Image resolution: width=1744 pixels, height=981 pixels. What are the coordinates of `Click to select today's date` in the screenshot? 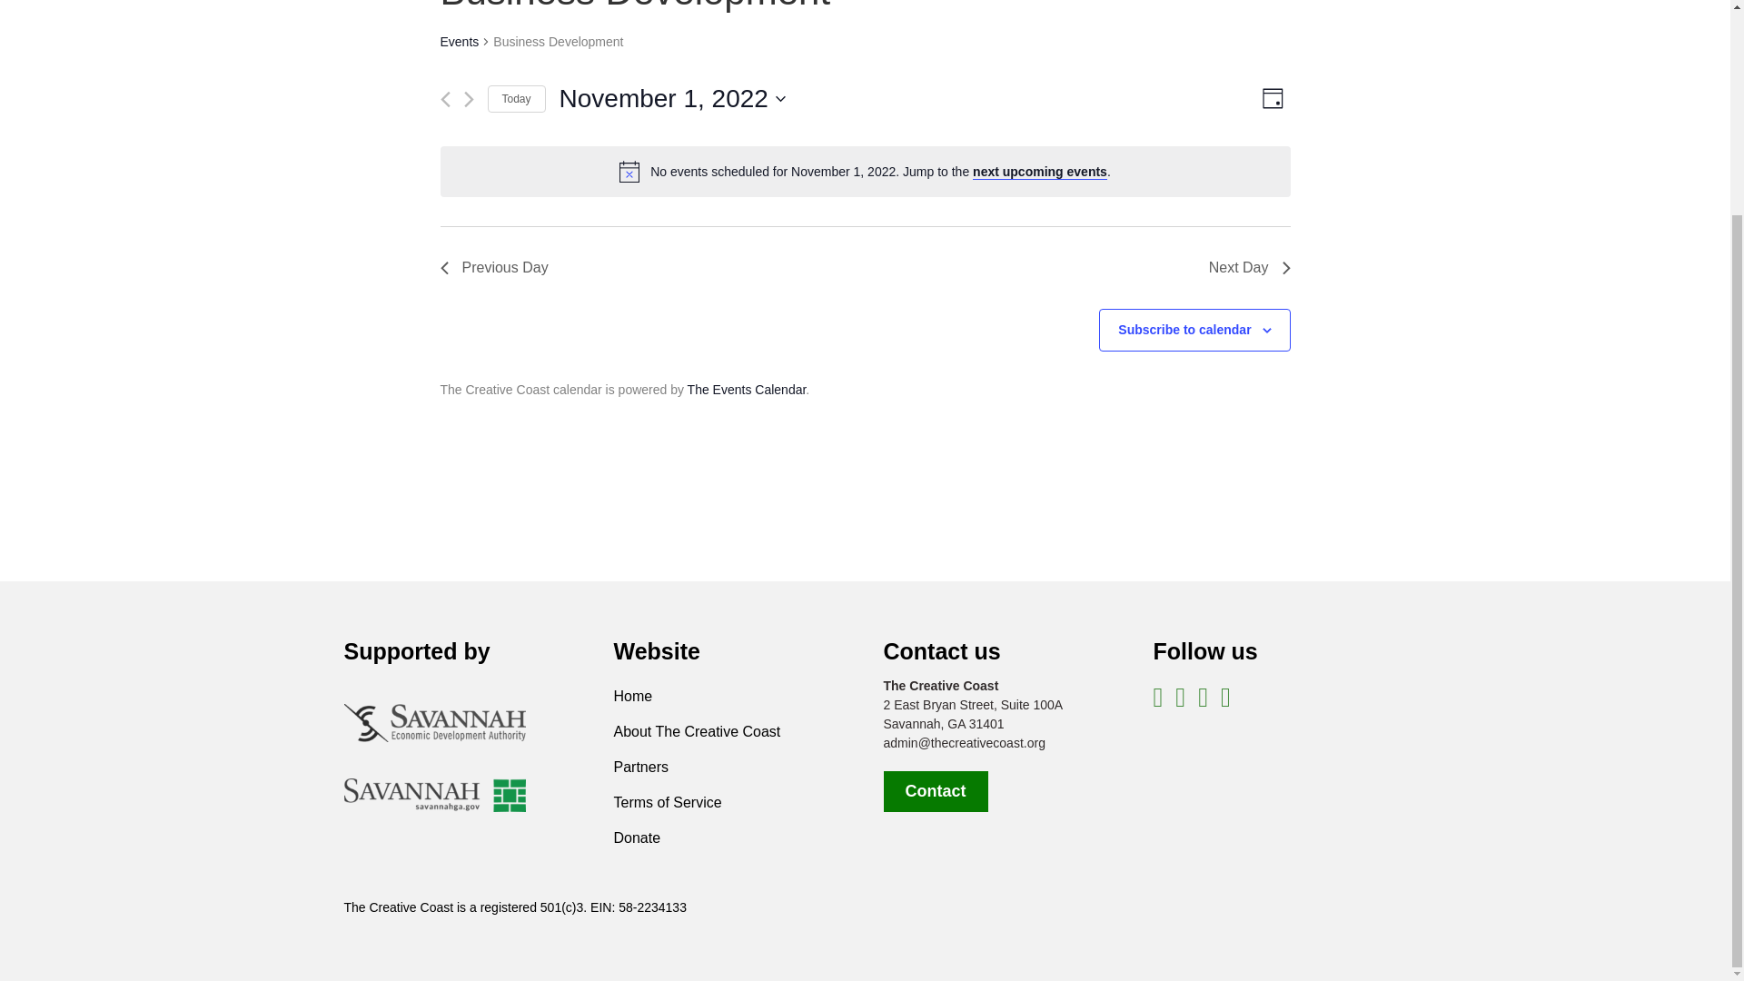 It's located at (515, 99).